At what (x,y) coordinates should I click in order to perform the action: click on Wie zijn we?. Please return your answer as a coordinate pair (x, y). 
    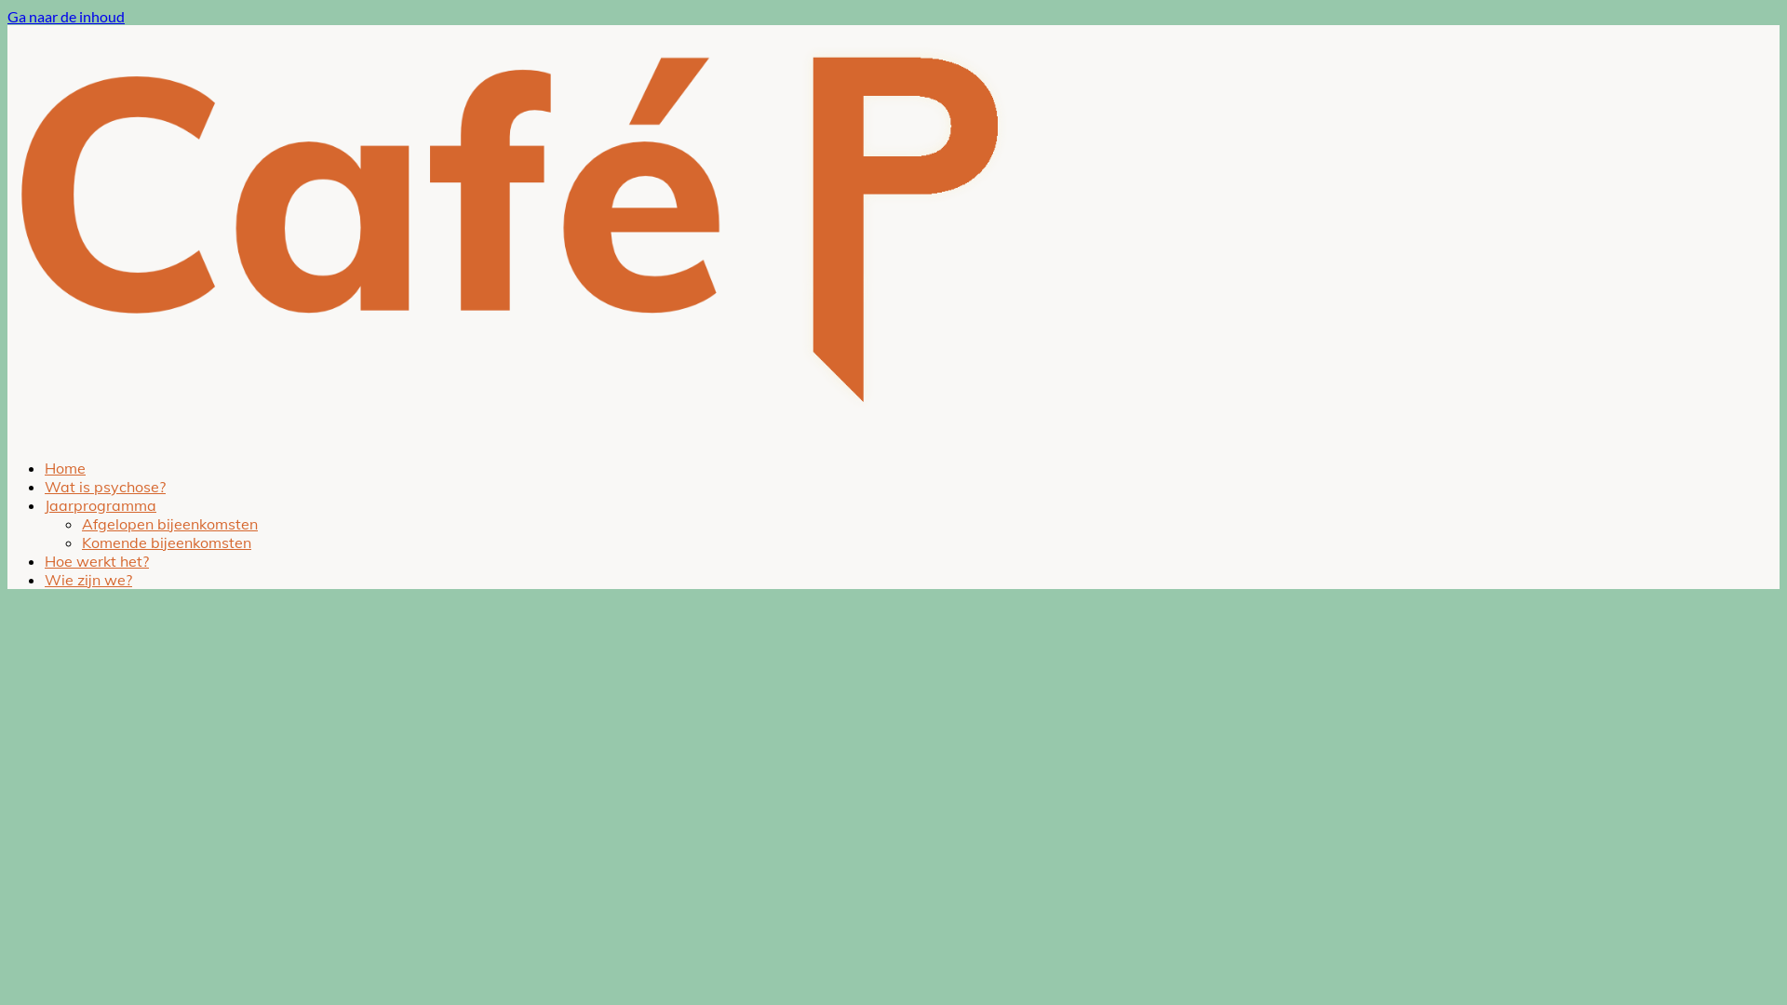
    Looking at the image, I should click on (88, 579).